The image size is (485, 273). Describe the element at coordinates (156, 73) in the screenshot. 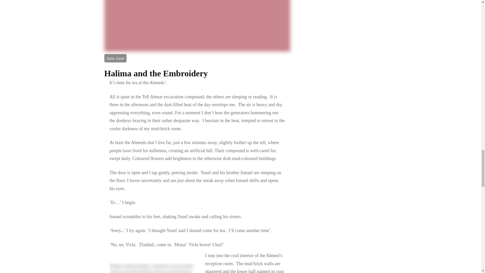

I see `Halima and the Embroidery` at that location.